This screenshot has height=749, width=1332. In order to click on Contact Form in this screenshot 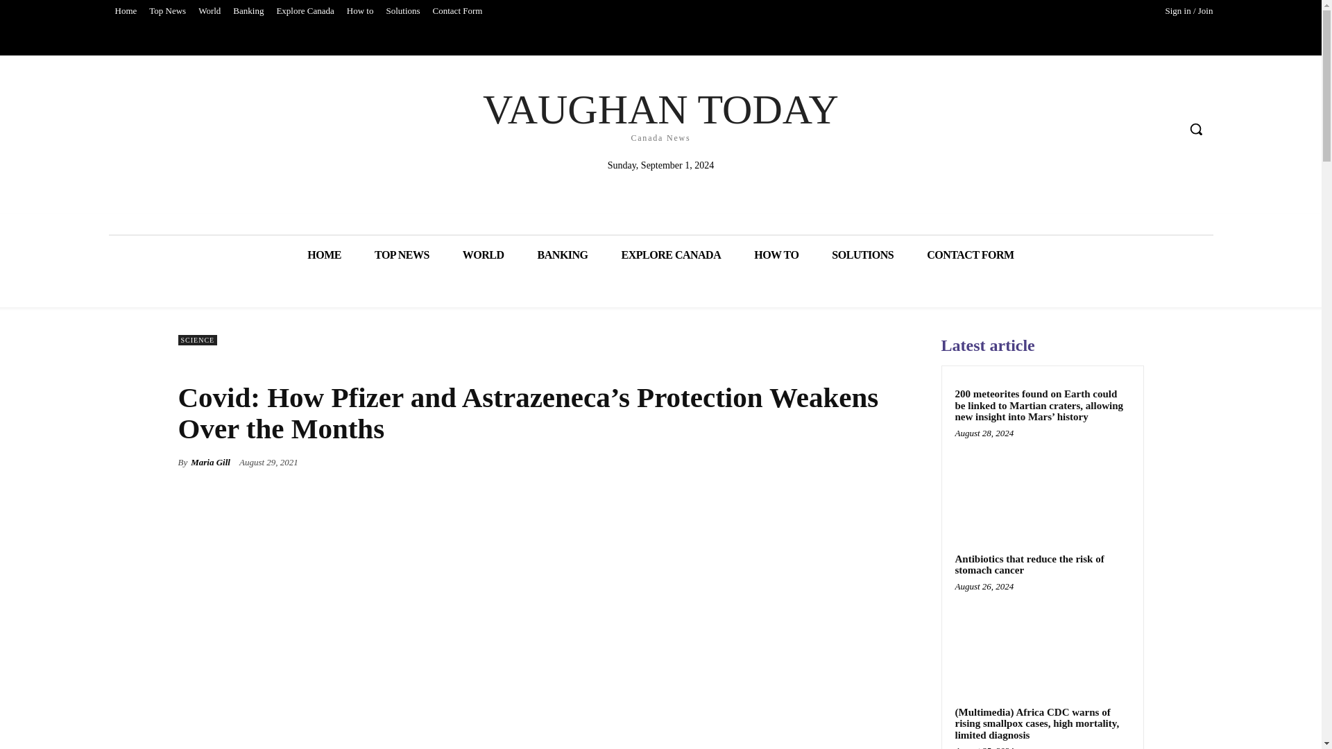, I will do `click(457, 11)`.